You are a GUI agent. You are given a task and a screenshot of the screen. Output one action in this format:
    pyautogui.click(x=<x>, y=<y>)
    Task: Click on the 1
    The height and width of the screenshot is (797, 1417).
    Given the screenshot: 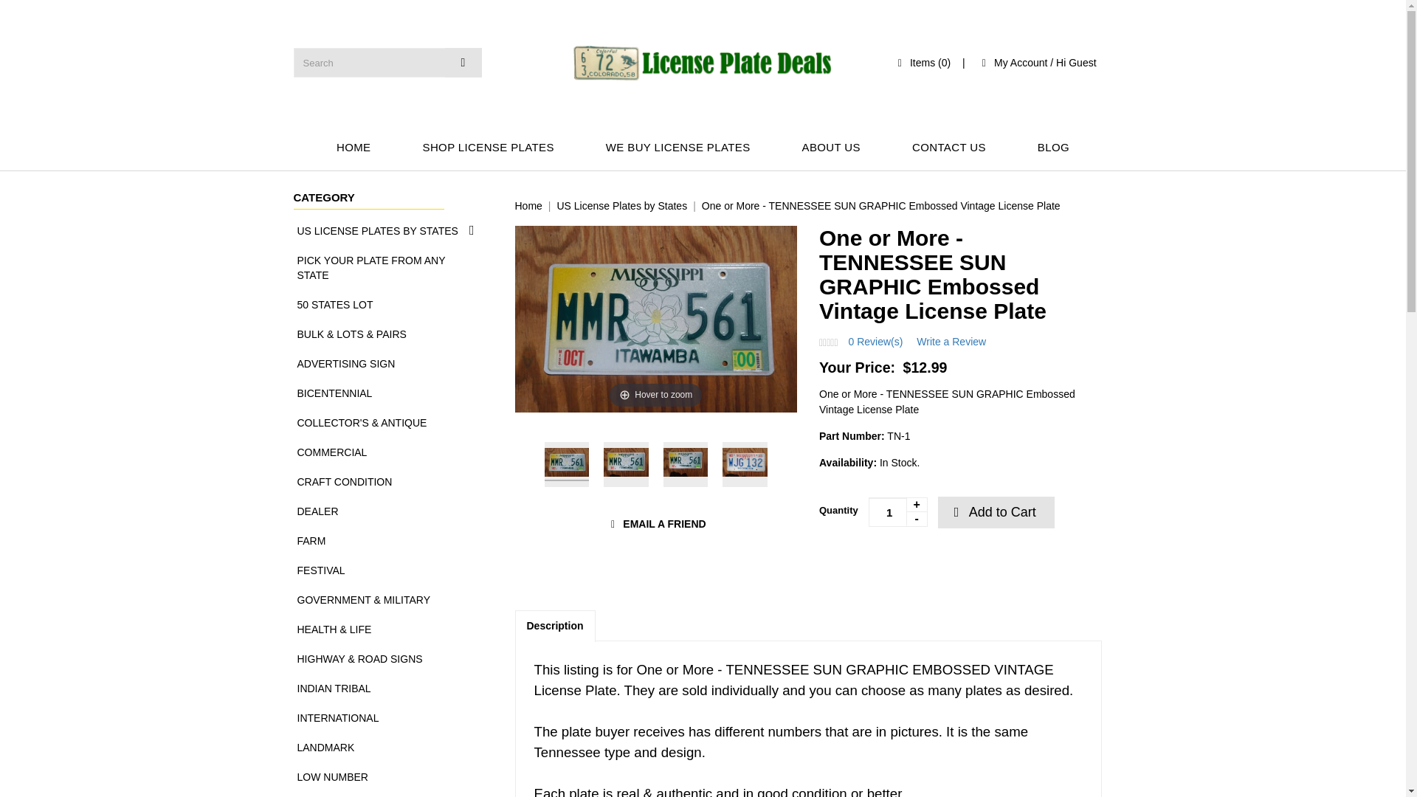 What is the action you would take?
    pyautogui.click(x=897, y=511)
    